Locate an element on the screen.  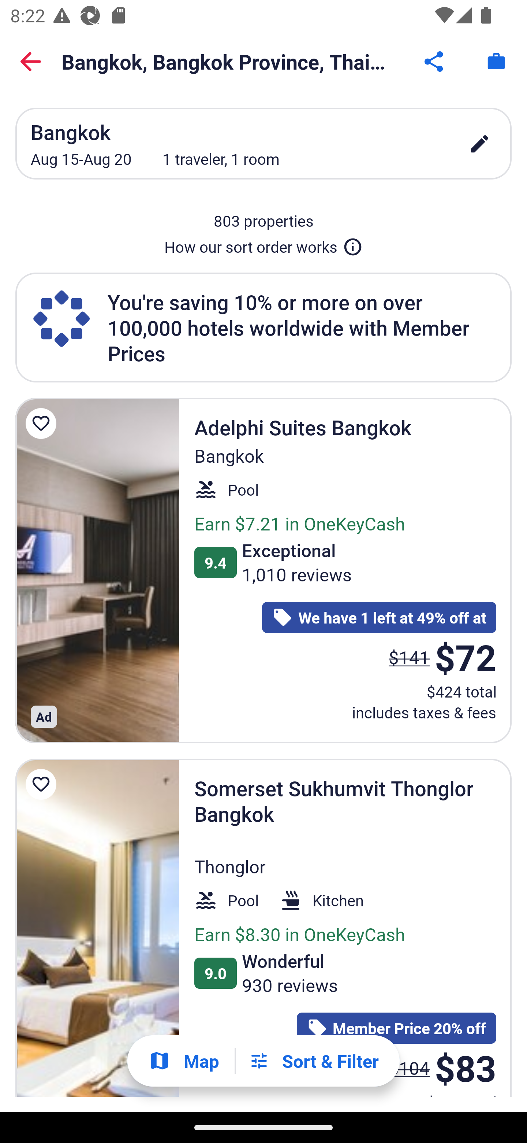
Save Adelphi Suites Bangkok to a trip is located at coordinates (43, 423).